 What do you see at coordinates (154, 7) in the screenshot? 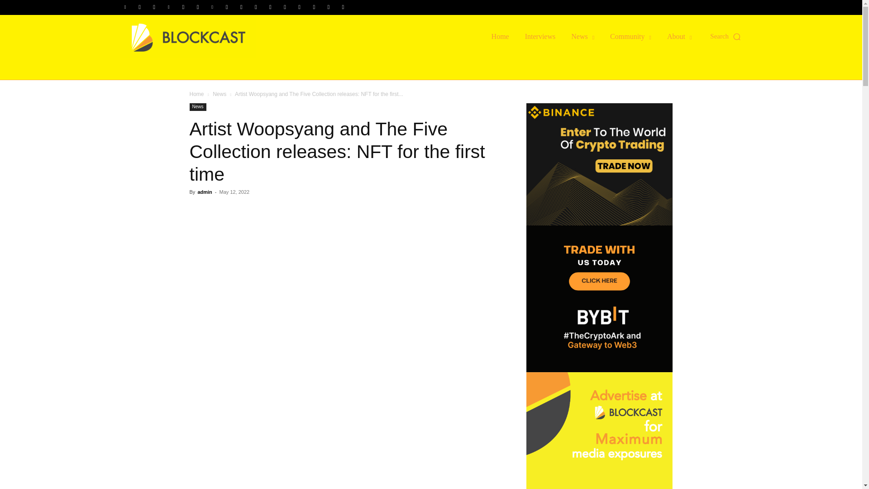
I see `Instagram` at bounding box center [154, 7].